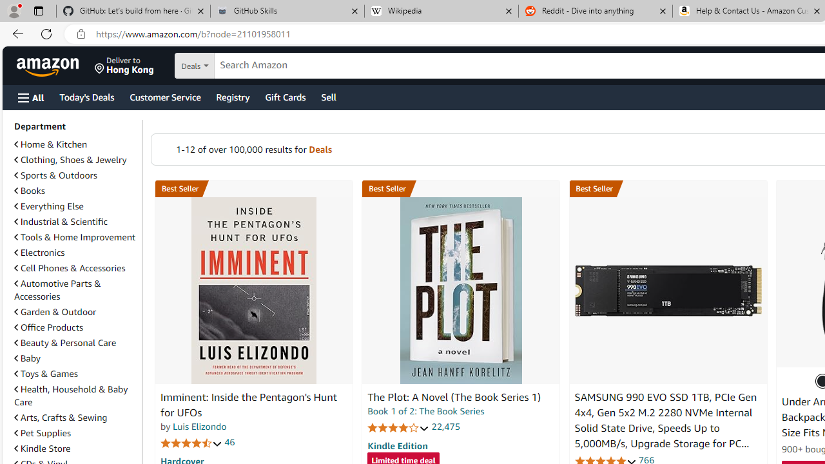 This screenshot has height=464, width=825. I want to click on Gift Cards, so click(285, 97).